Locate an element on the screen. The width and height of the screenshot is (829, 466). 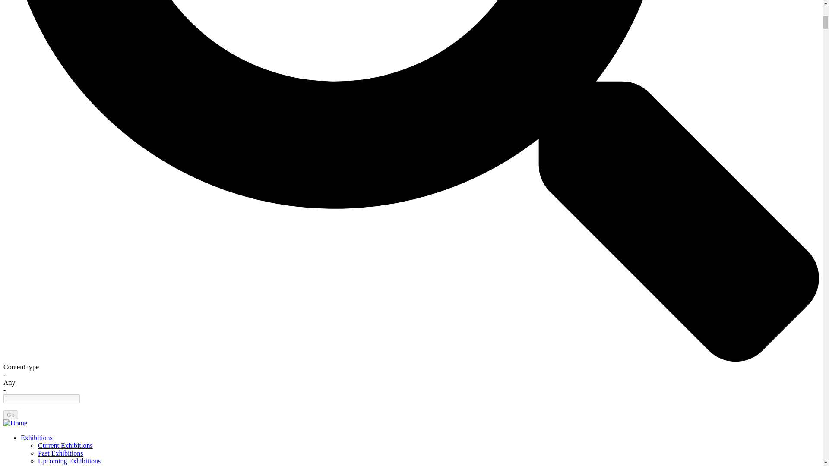
Upcoming Exhibitions is located at coordinates (69, 461).